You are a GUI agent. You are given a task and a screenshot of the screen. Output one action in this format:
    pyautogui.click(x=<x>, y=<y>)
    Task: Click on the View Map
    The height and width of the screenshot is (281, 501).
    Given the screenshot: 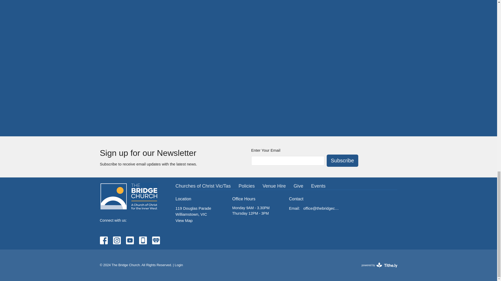 What is the action you would take?
    pyautogui.click(x=184, y=221)
    